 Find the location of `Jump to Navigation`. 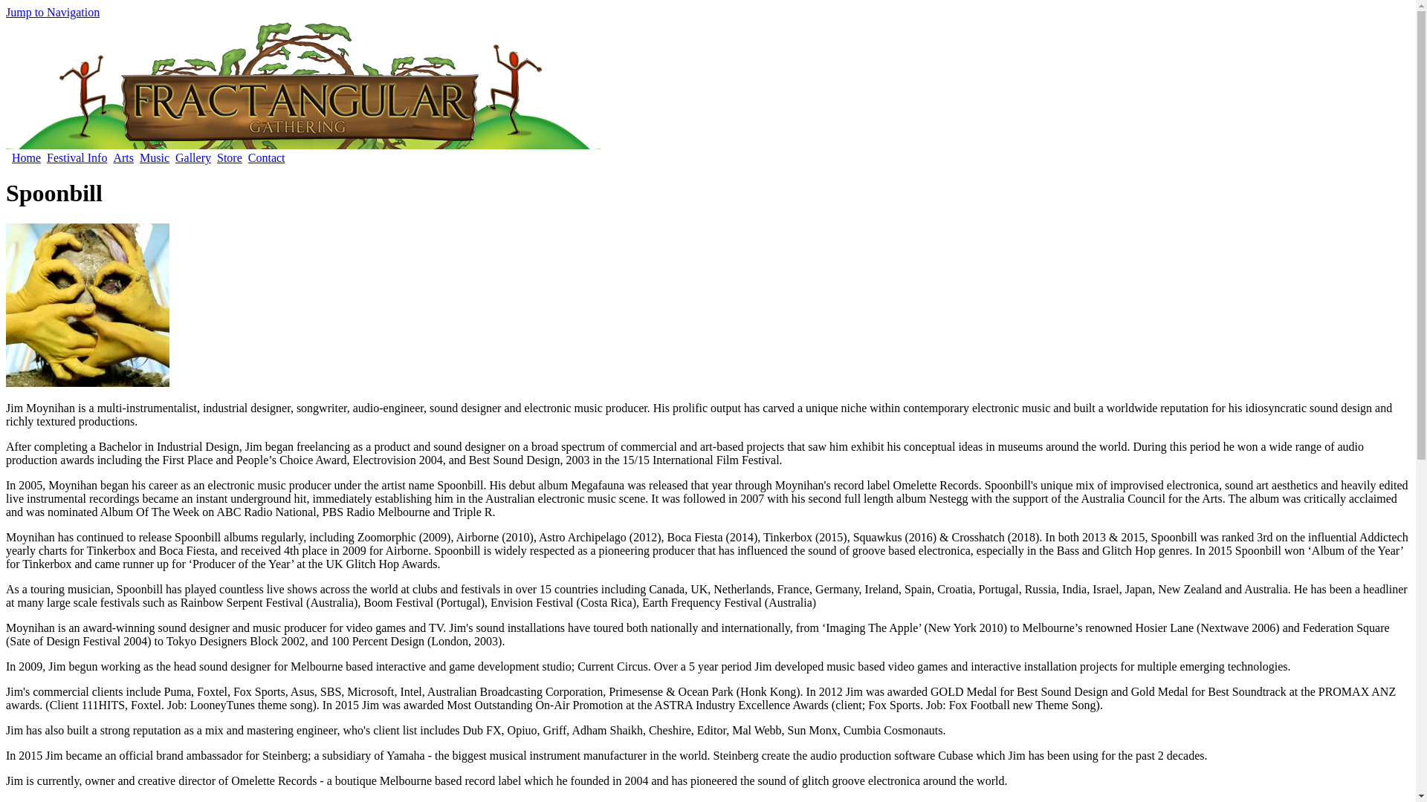

Jump to Navigation is located at coordinates (53, 12).